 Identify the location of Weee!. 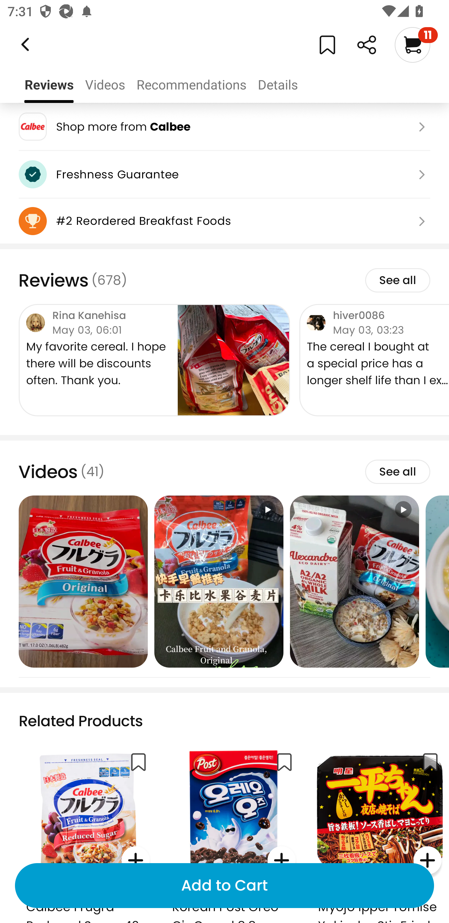
(367, 45).